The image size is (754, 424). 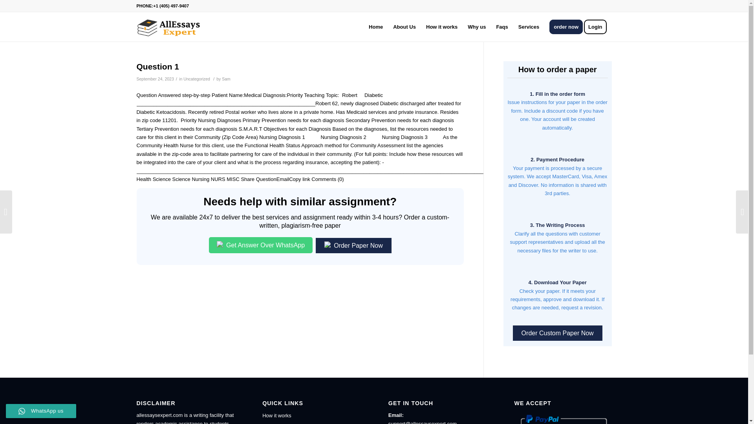 What do you see at coordinates (529, 27) in the screenshot?
I see `Services` at bounding box center [529, 27].